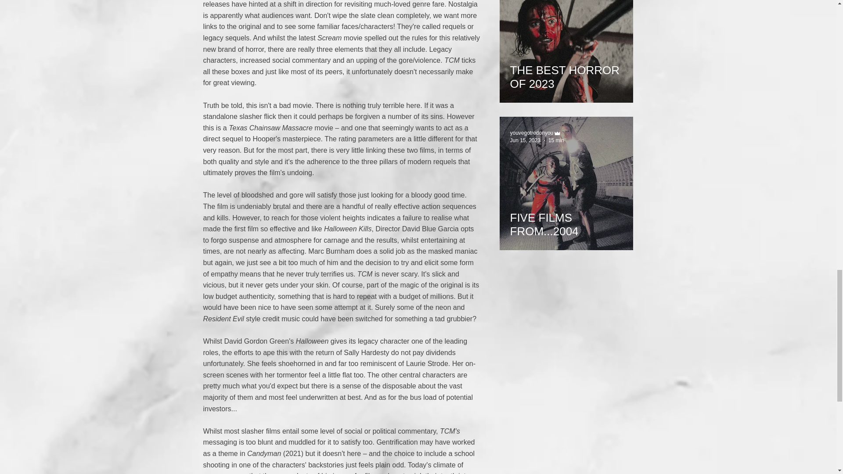 The height and width of the screenshot is (474, 843). What do you see at coordinates (525, 140) in the screenshot?
I see `Jun 15, 2023` at bounding box center [525, 140].